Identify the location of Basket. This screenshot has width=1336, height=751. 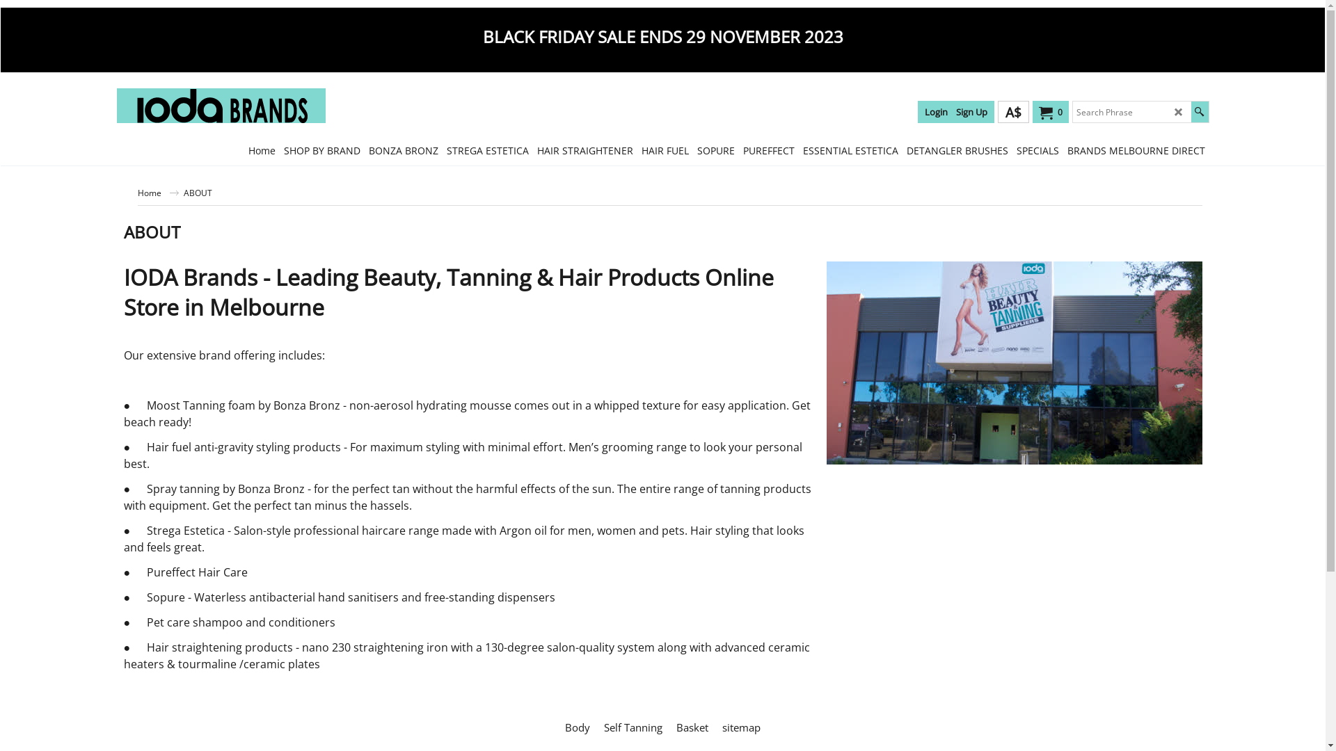
(692, 727).